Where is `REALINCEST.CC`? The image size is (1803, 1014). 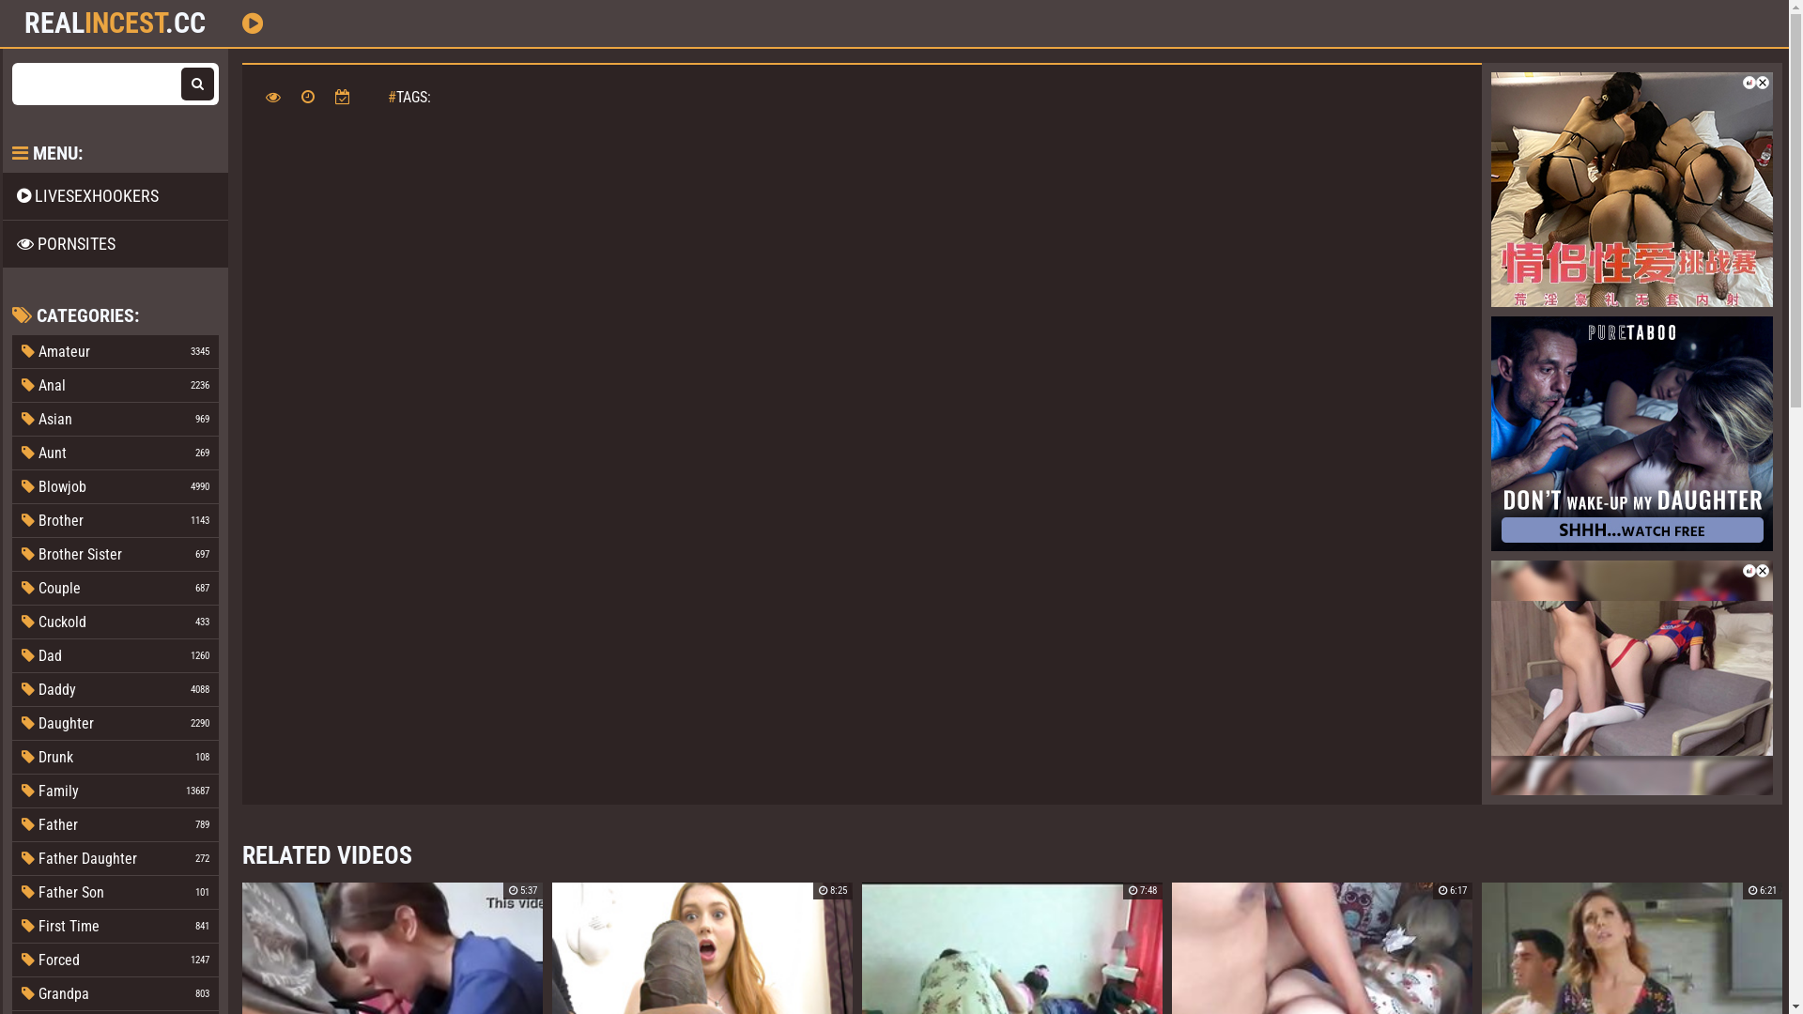 REALINCEST.CC is located at coordinates (115, 23).